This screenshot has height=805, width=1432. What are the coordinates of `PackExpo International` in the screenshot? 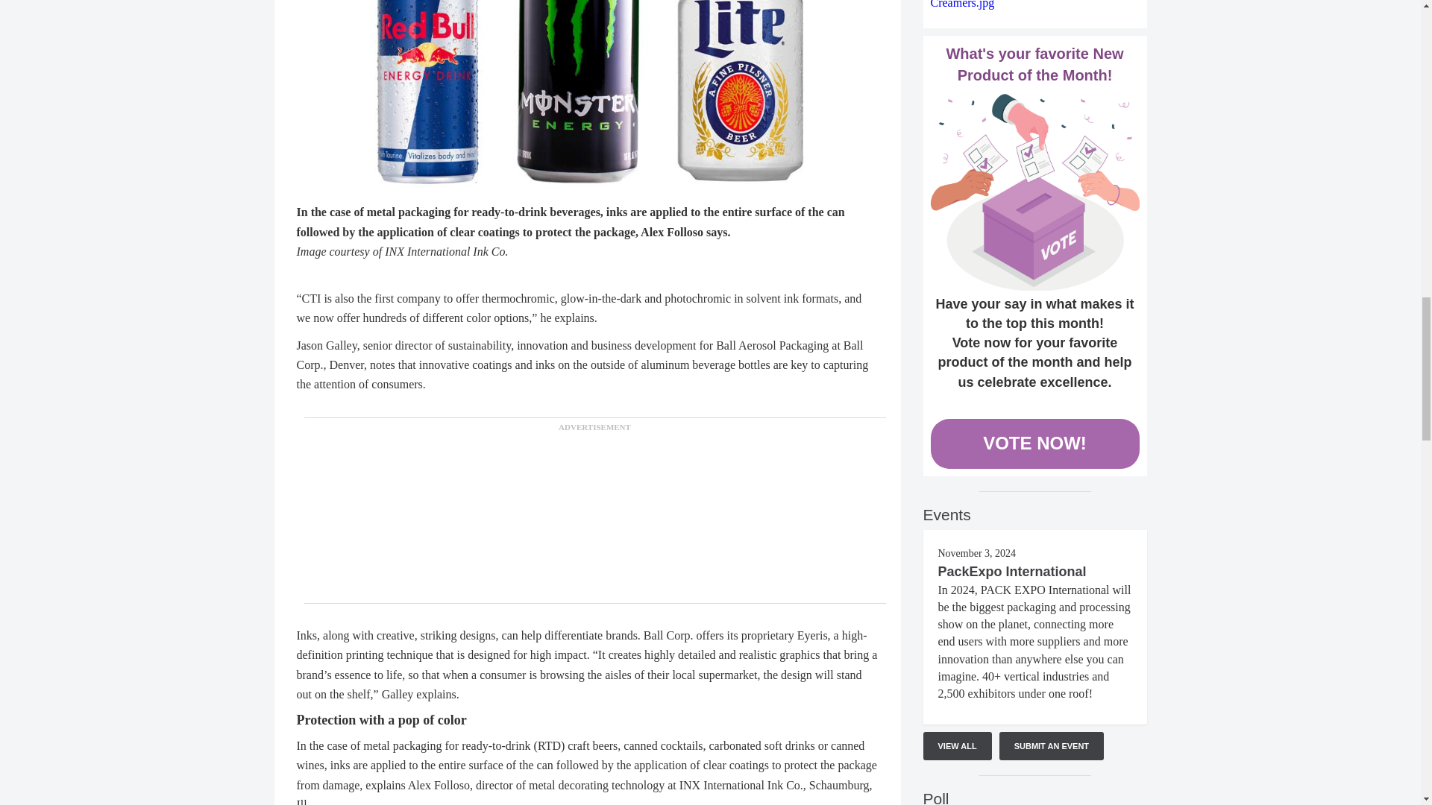 It's located at (1012, 571).